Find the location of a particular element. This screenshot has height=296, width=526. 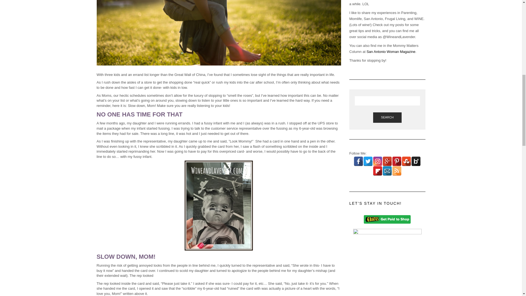

Facebook is located at coordinates (358, 98).